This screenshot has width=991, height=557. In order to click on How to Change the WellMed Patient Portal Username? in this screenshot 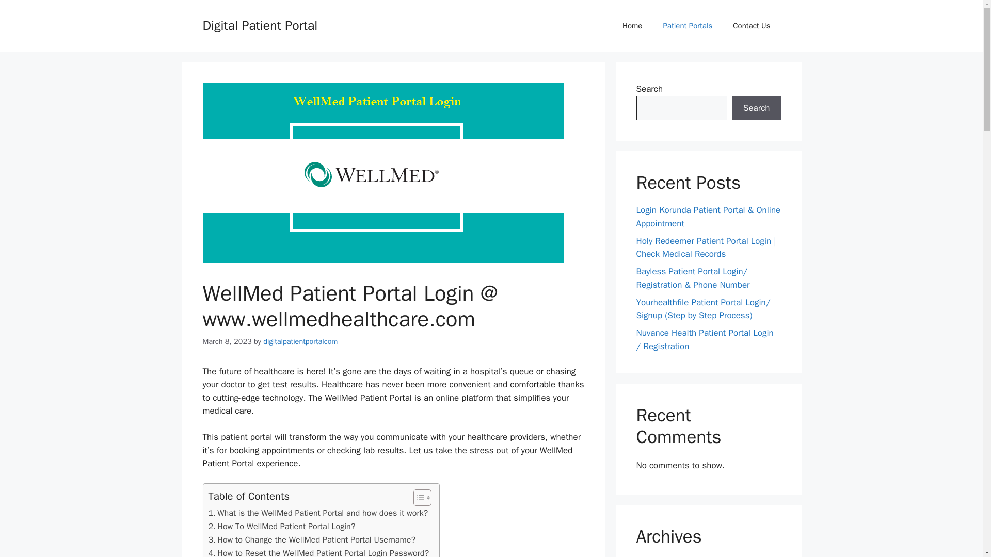, I will do `click(312, 539)`.